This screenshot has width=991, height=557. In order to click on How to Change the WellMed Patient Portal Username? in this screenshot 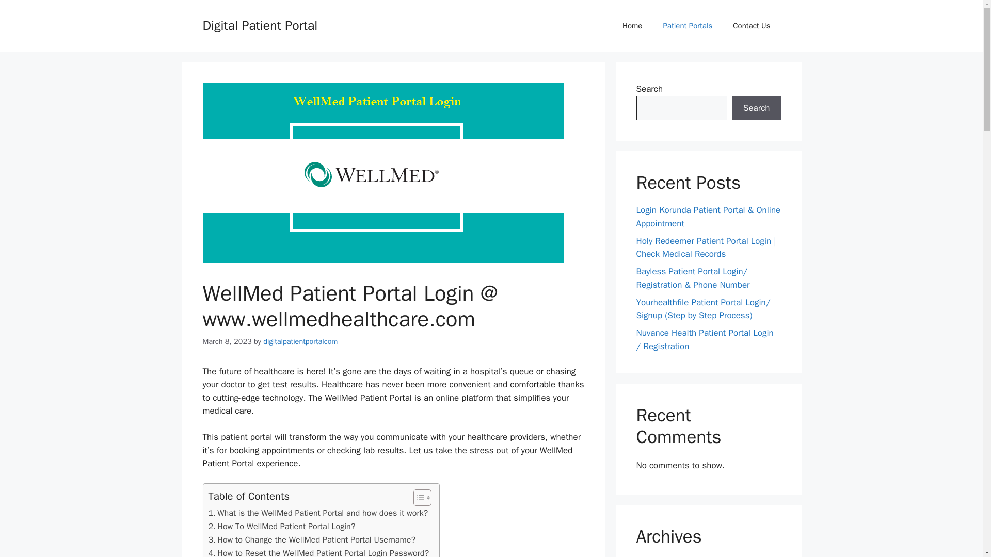, I will do `click(312, 539)`.